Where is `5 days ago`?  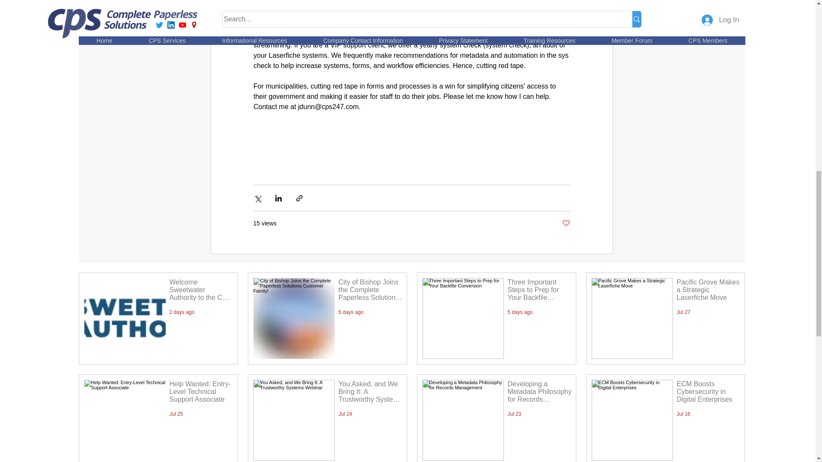
5 days ago is located at coordinates (520, 312).